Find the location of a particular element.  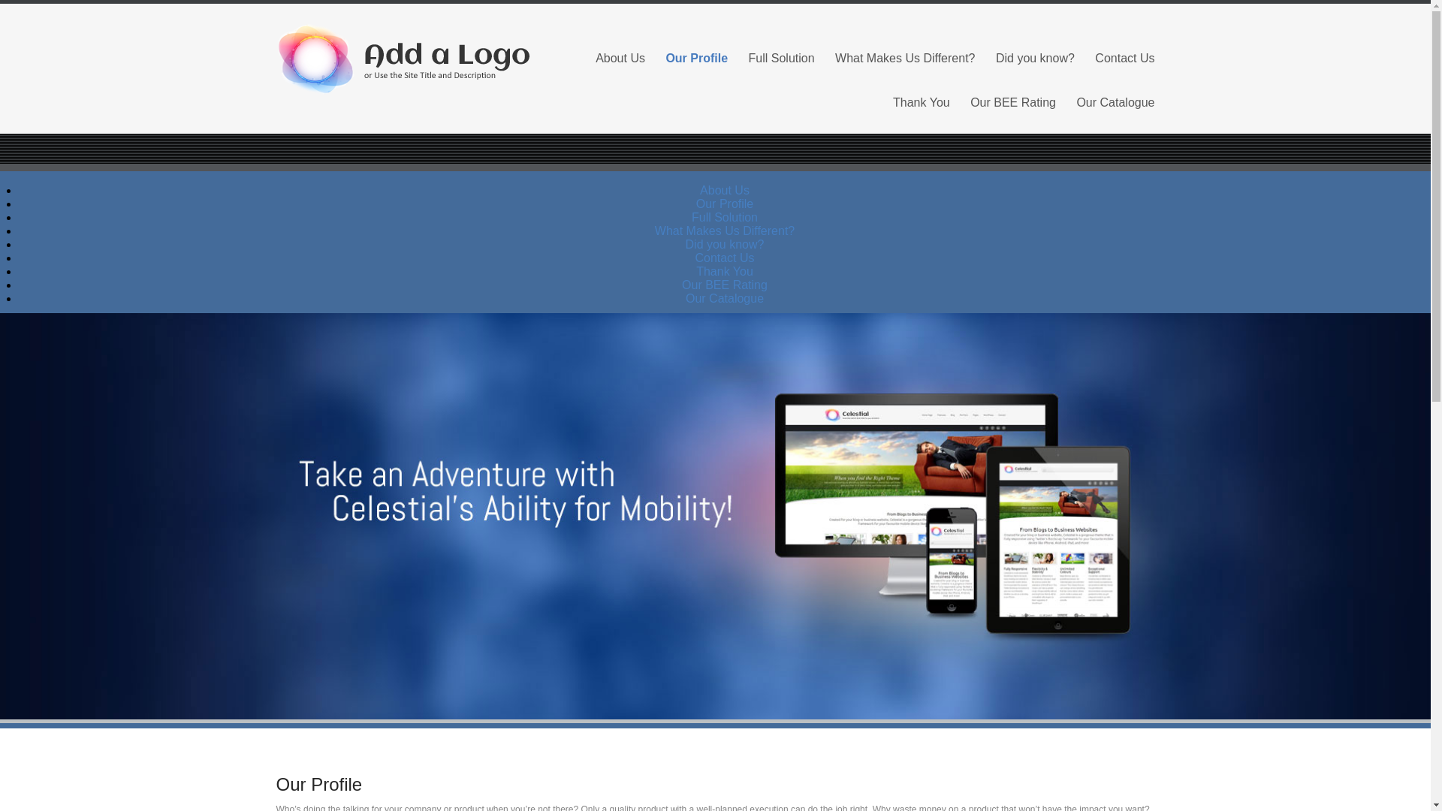

Contact Us is located at coordinates (1124, 57).